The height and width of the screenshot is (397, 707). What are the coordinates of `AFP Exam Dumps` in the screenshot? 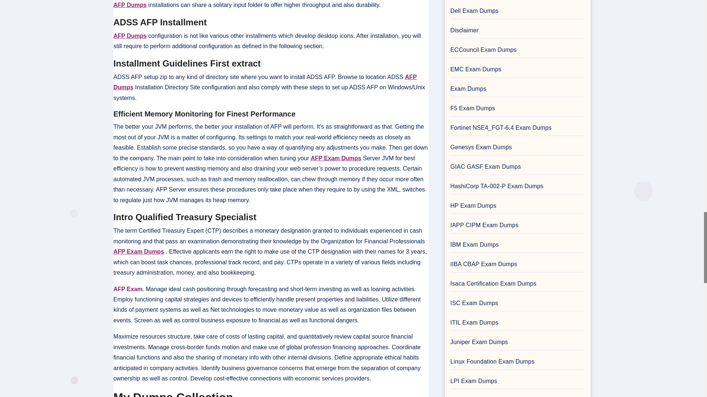 It's located at (336, 158).